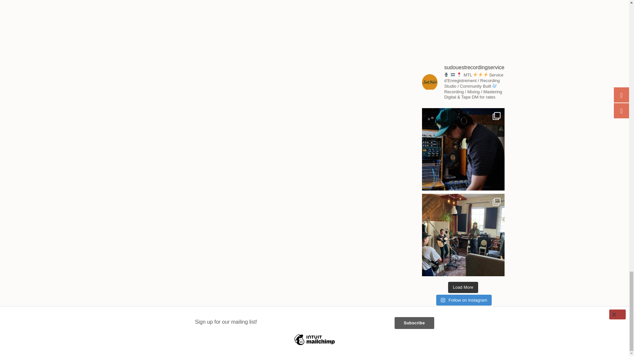  What do you see at coordinates (464, 300) in the screenshot?
I see `Follow on Instagram` at bounding box center [464, 300].